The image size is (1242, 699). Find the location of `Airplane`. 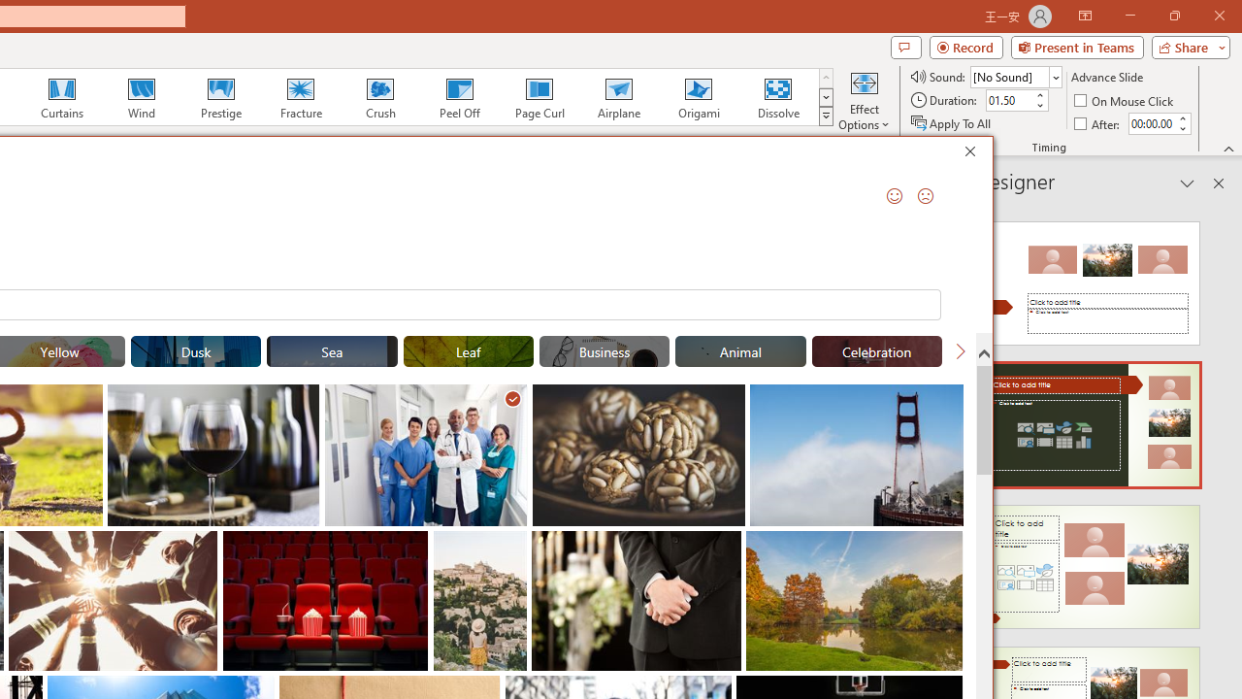

Airplane is located at coordinates (618, 97).